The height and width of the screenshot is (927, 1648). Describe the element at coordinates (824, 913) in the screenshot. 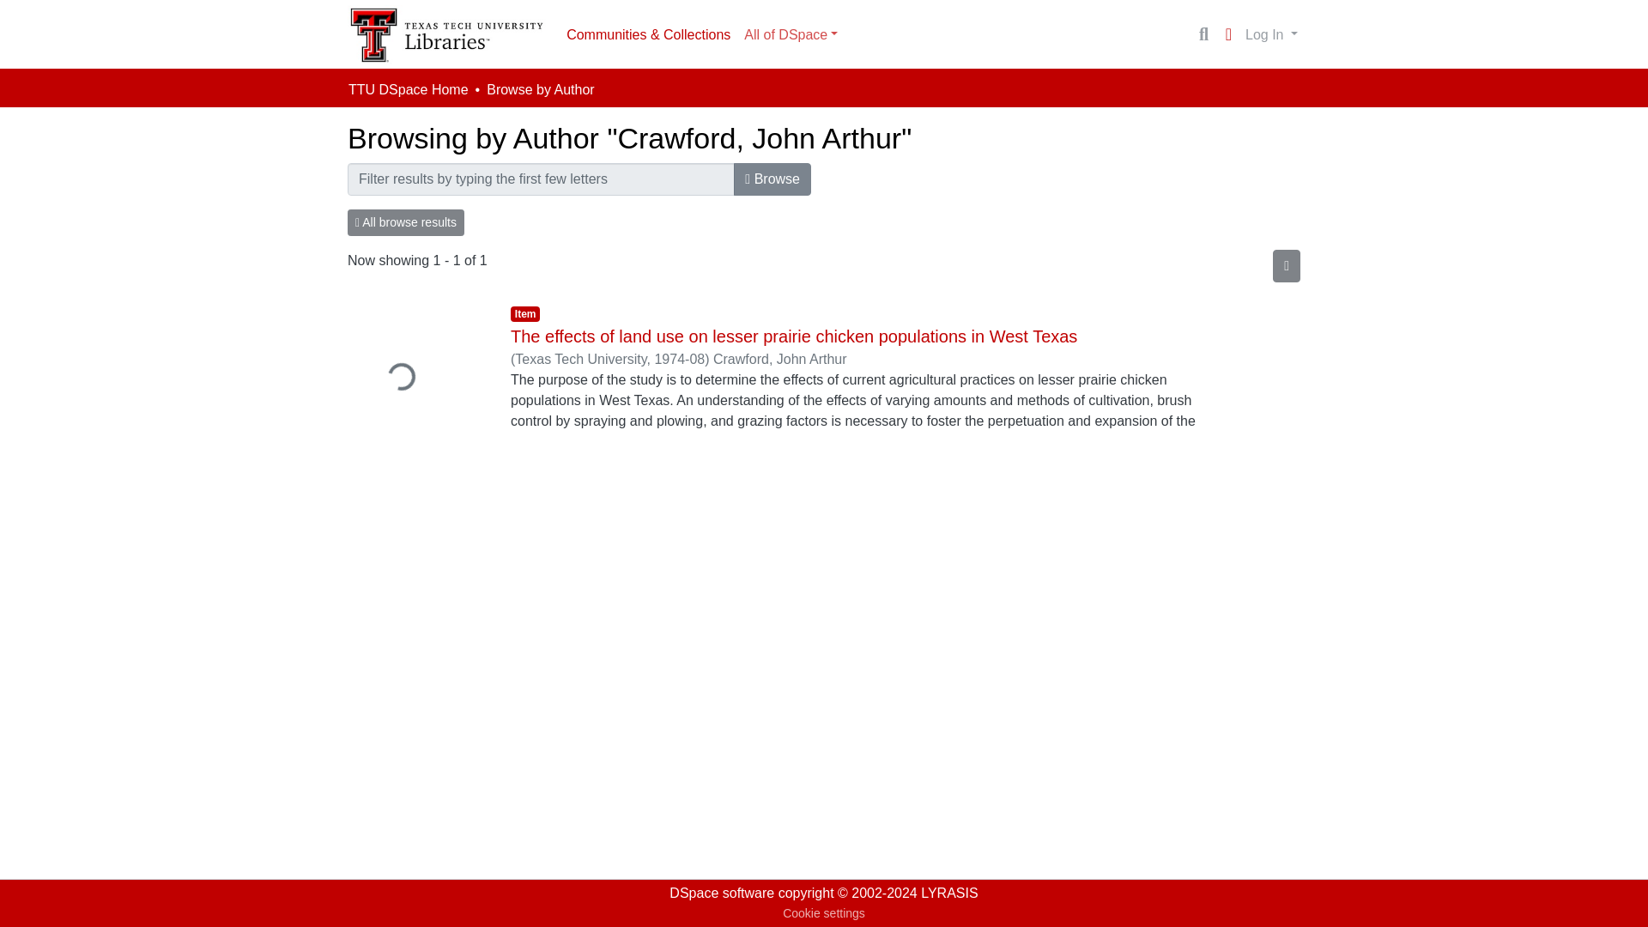

I see `Cookie settings` at that location.